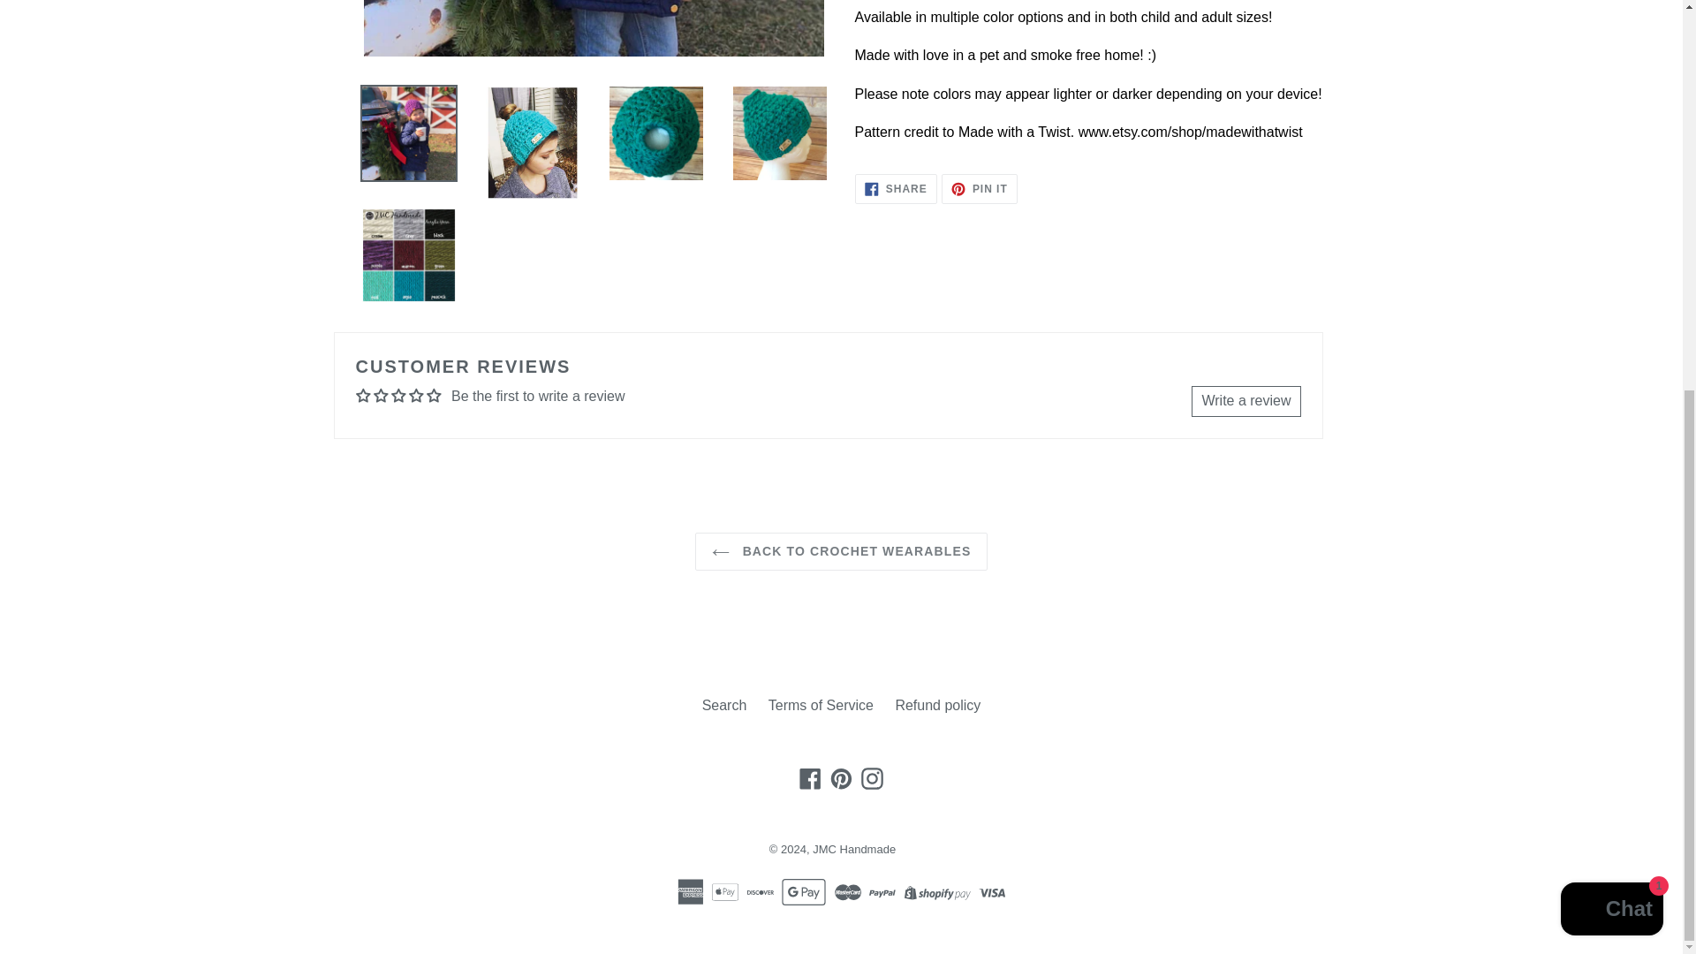 This screenshot has height=954, width=1696. Describe the element at coordinates (937, 705) in the screenshot. I see `BACK TO CROCHET WEARABLES` at that location.